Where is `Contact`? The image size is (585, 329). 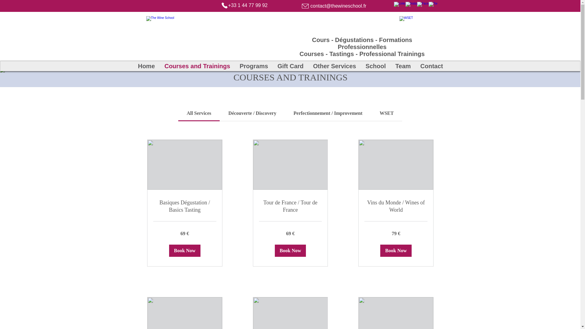
Contact is located at coordinates (431, 66).